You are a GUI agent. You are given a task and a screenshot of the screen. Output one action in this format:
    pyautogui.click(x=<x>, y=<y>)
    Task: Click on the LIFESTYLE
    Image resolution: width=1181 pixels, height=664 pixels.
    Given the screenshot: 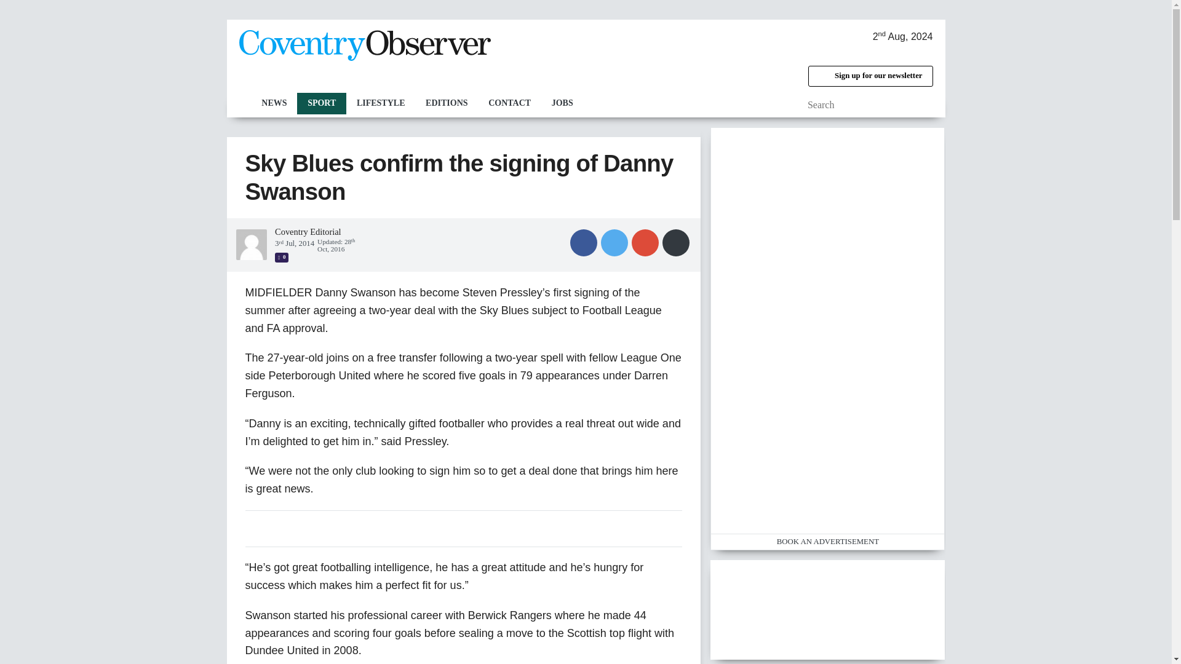 What is the action you would take?
    pyautogui.click(x=380, y=103)
    